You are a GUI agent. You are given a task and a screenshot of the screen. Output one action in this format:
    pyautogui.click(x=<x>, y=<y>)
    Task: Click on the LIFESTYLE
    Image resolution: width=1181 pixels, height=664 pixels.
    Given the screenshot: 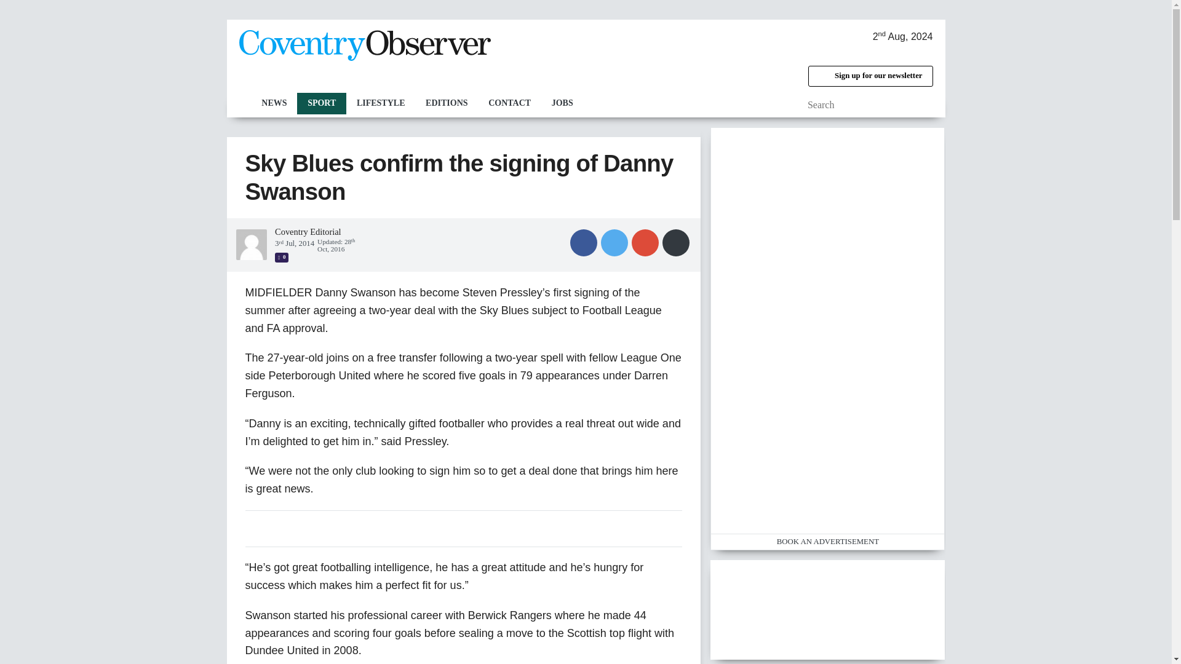 What is the action you would take?
    pyautogui.click(x=380, y=103)
    